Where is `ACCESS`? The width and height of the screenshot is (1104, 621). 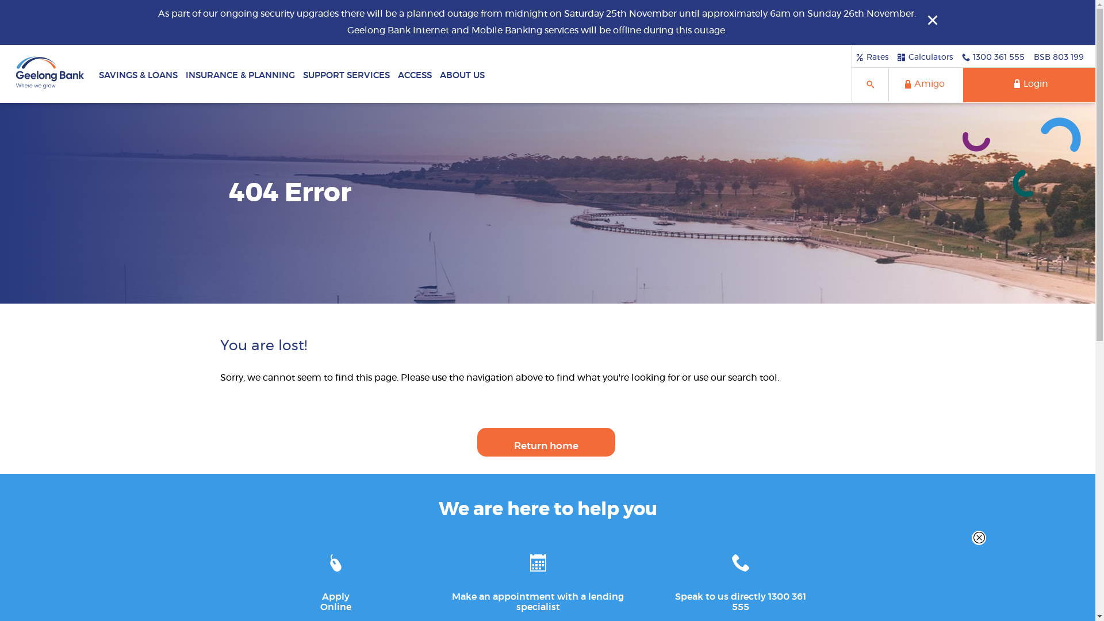
ACCESS is located at coordinates (415, 74).